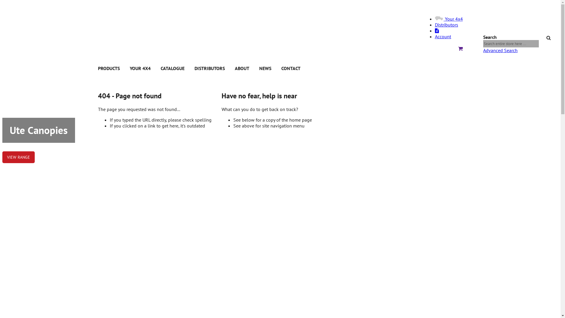  Describe the element at coordinates (291, 68) in the screenshot. I see `CONTACT` at that location.